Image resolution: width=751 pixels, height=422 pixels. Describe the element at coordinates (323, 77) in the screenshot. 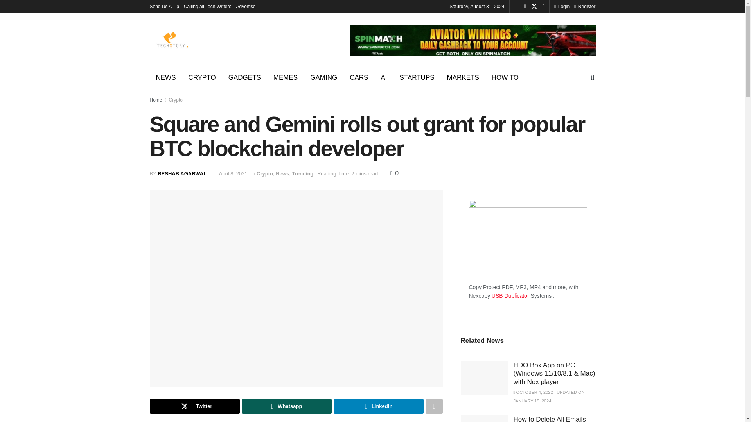

I see `GAMING` at that location.